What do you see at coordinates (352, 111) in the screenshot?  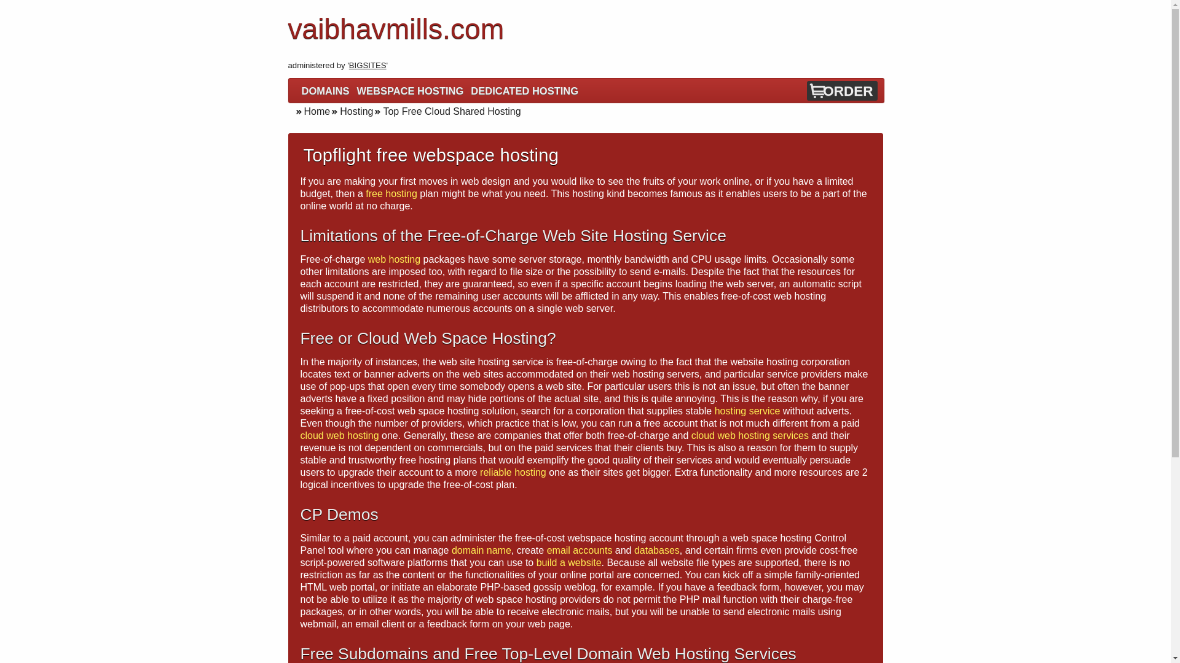 I see `Hosting` at bounding box center [352, 111].